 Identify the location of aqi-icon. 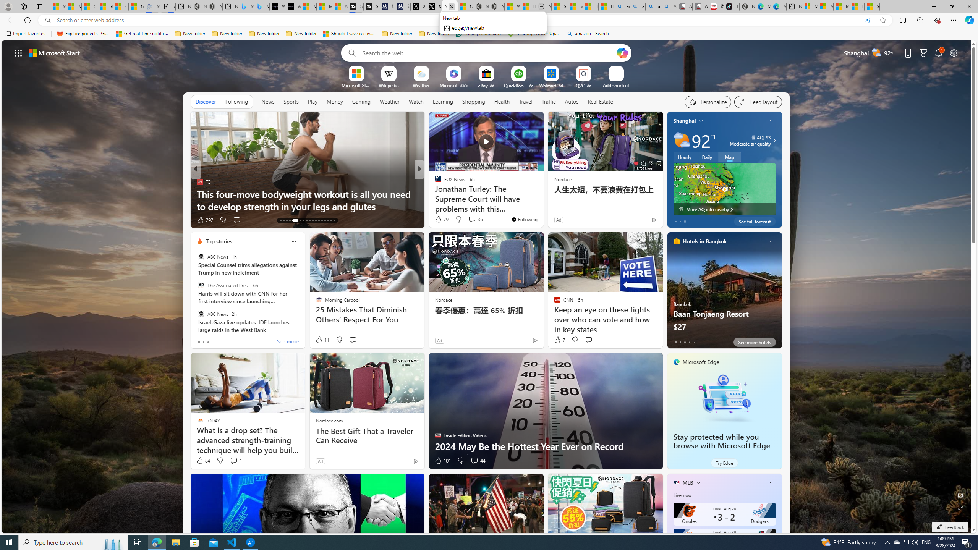
(753, 137).